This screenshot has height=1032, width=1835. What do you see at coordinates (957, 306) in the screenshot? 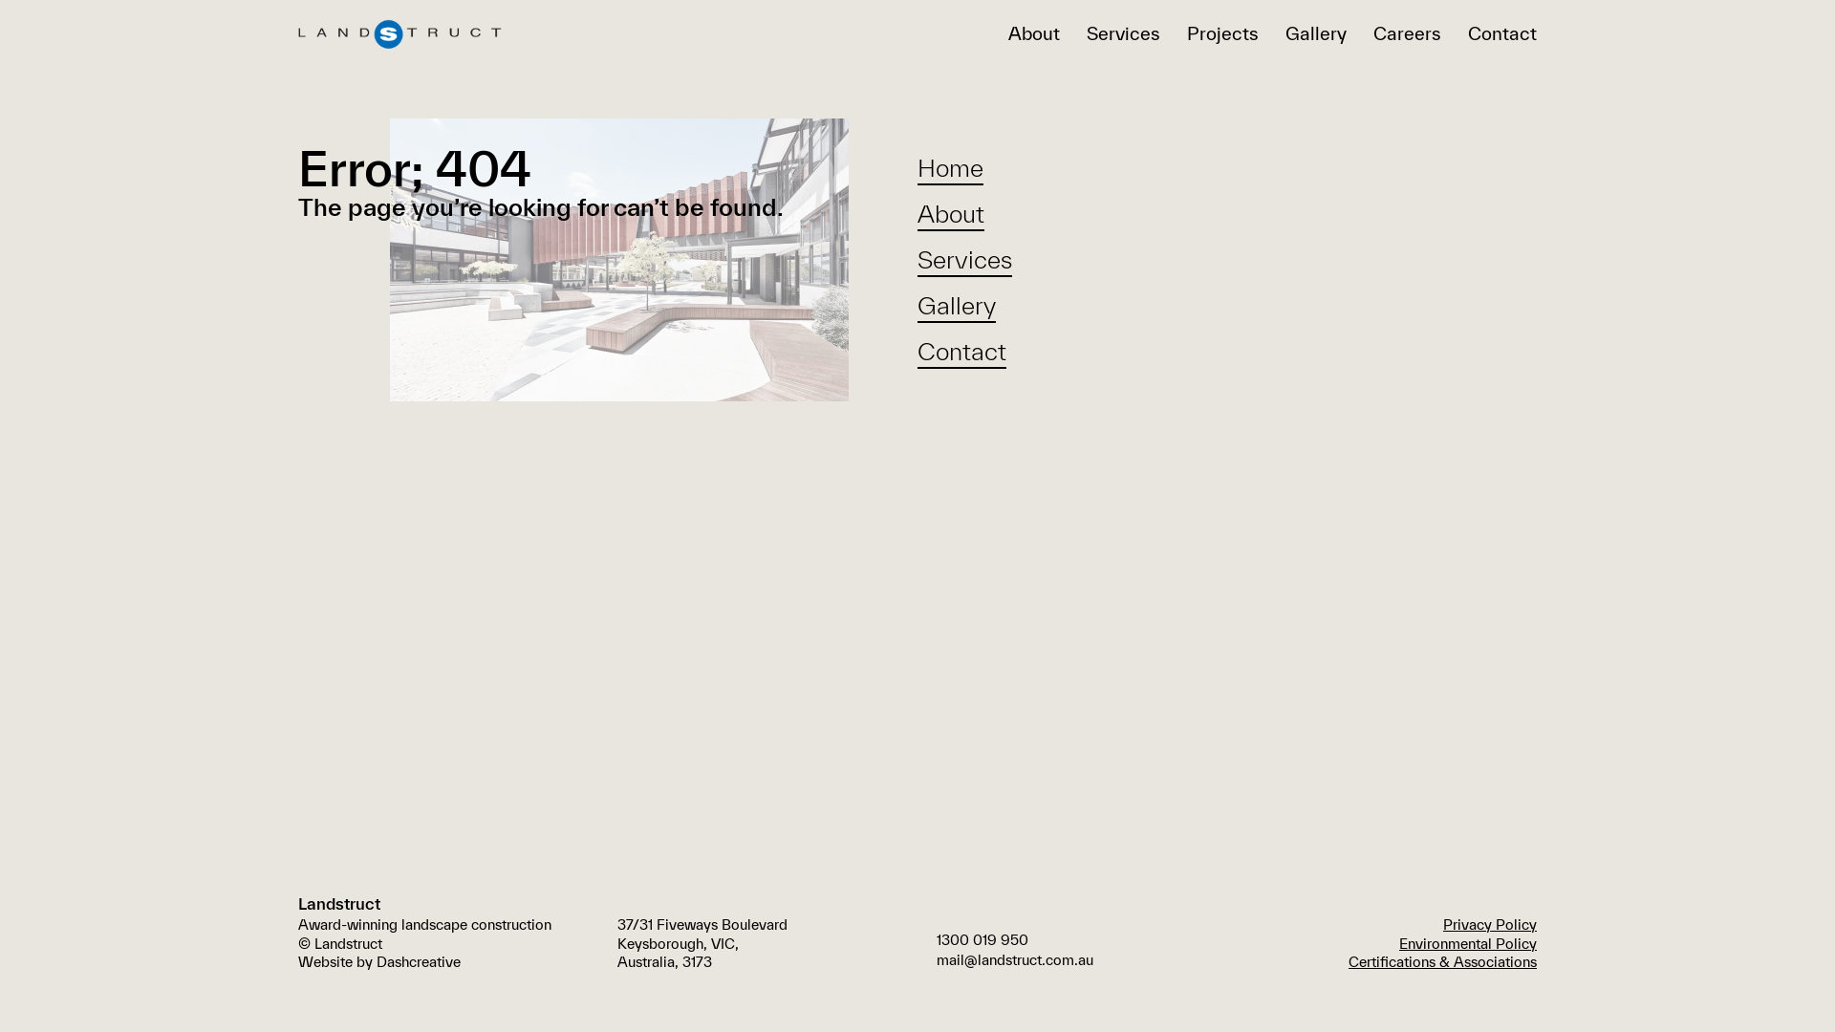
I see `Gallery` at bounding box center [957, 306].